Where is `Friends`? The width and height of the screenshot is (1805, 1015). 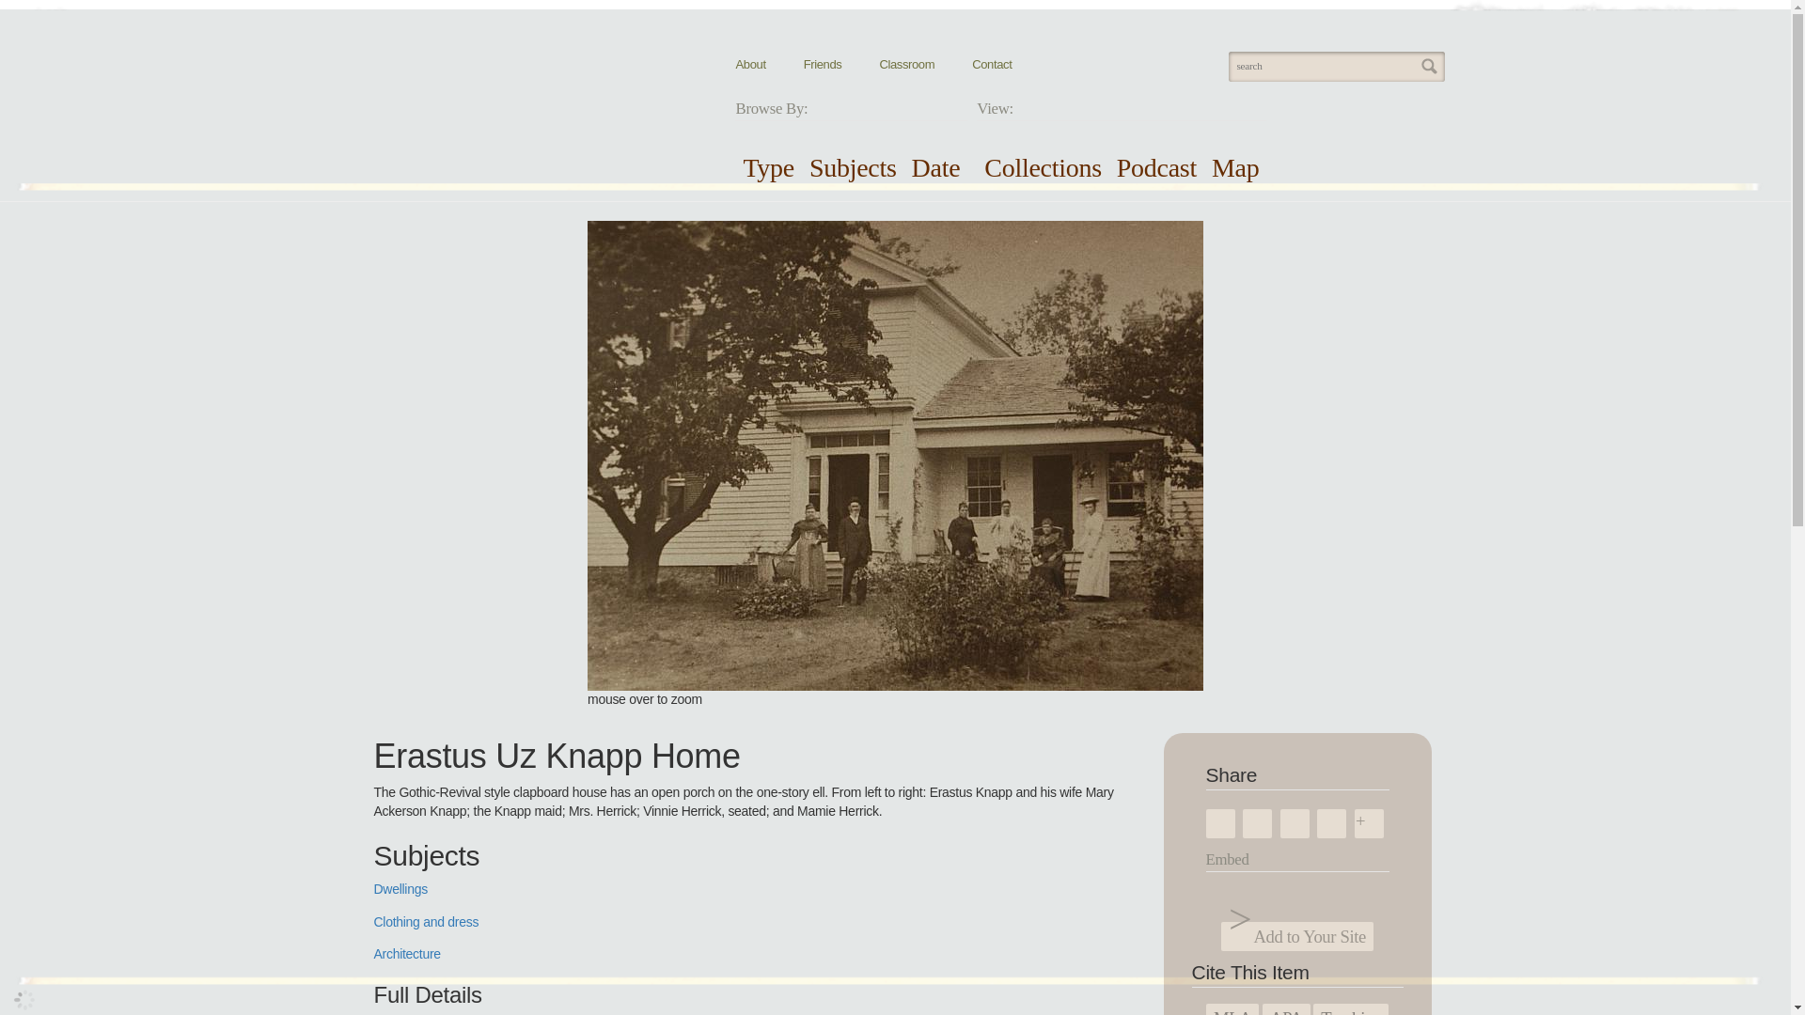
Friends is located at coordinates (823, 65).